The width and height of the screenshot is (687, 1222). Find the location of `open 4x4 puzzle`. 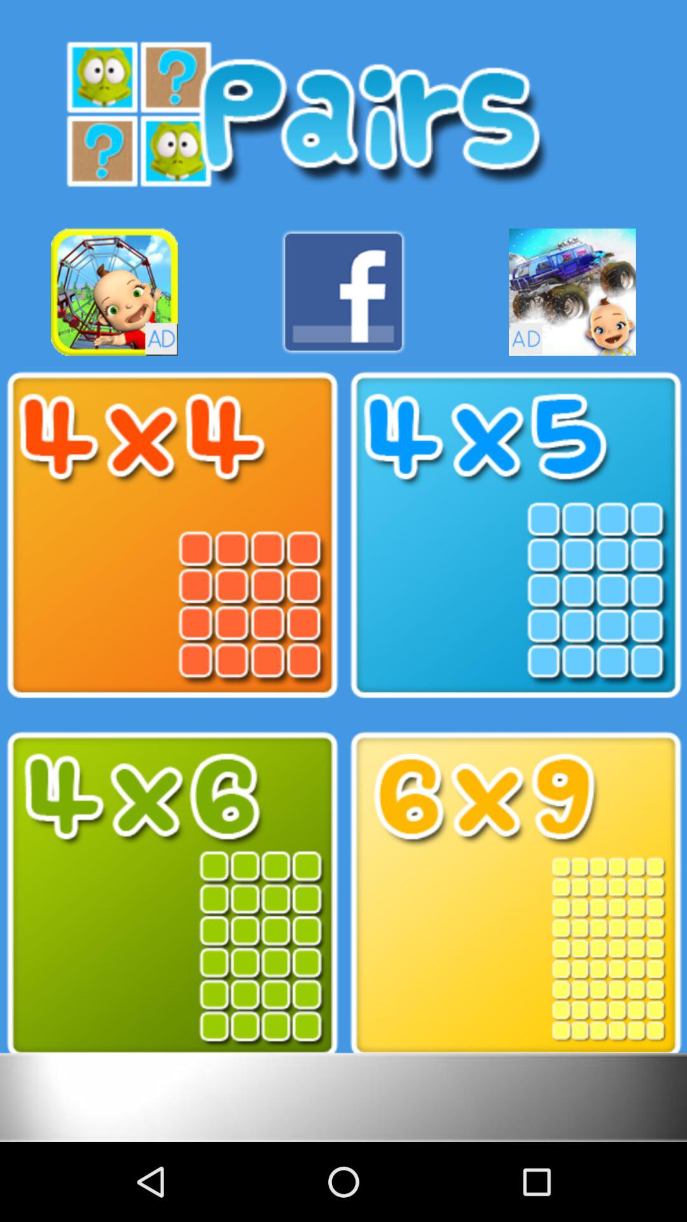

open 4x4 puzzle is located at coordinates (172, 535).